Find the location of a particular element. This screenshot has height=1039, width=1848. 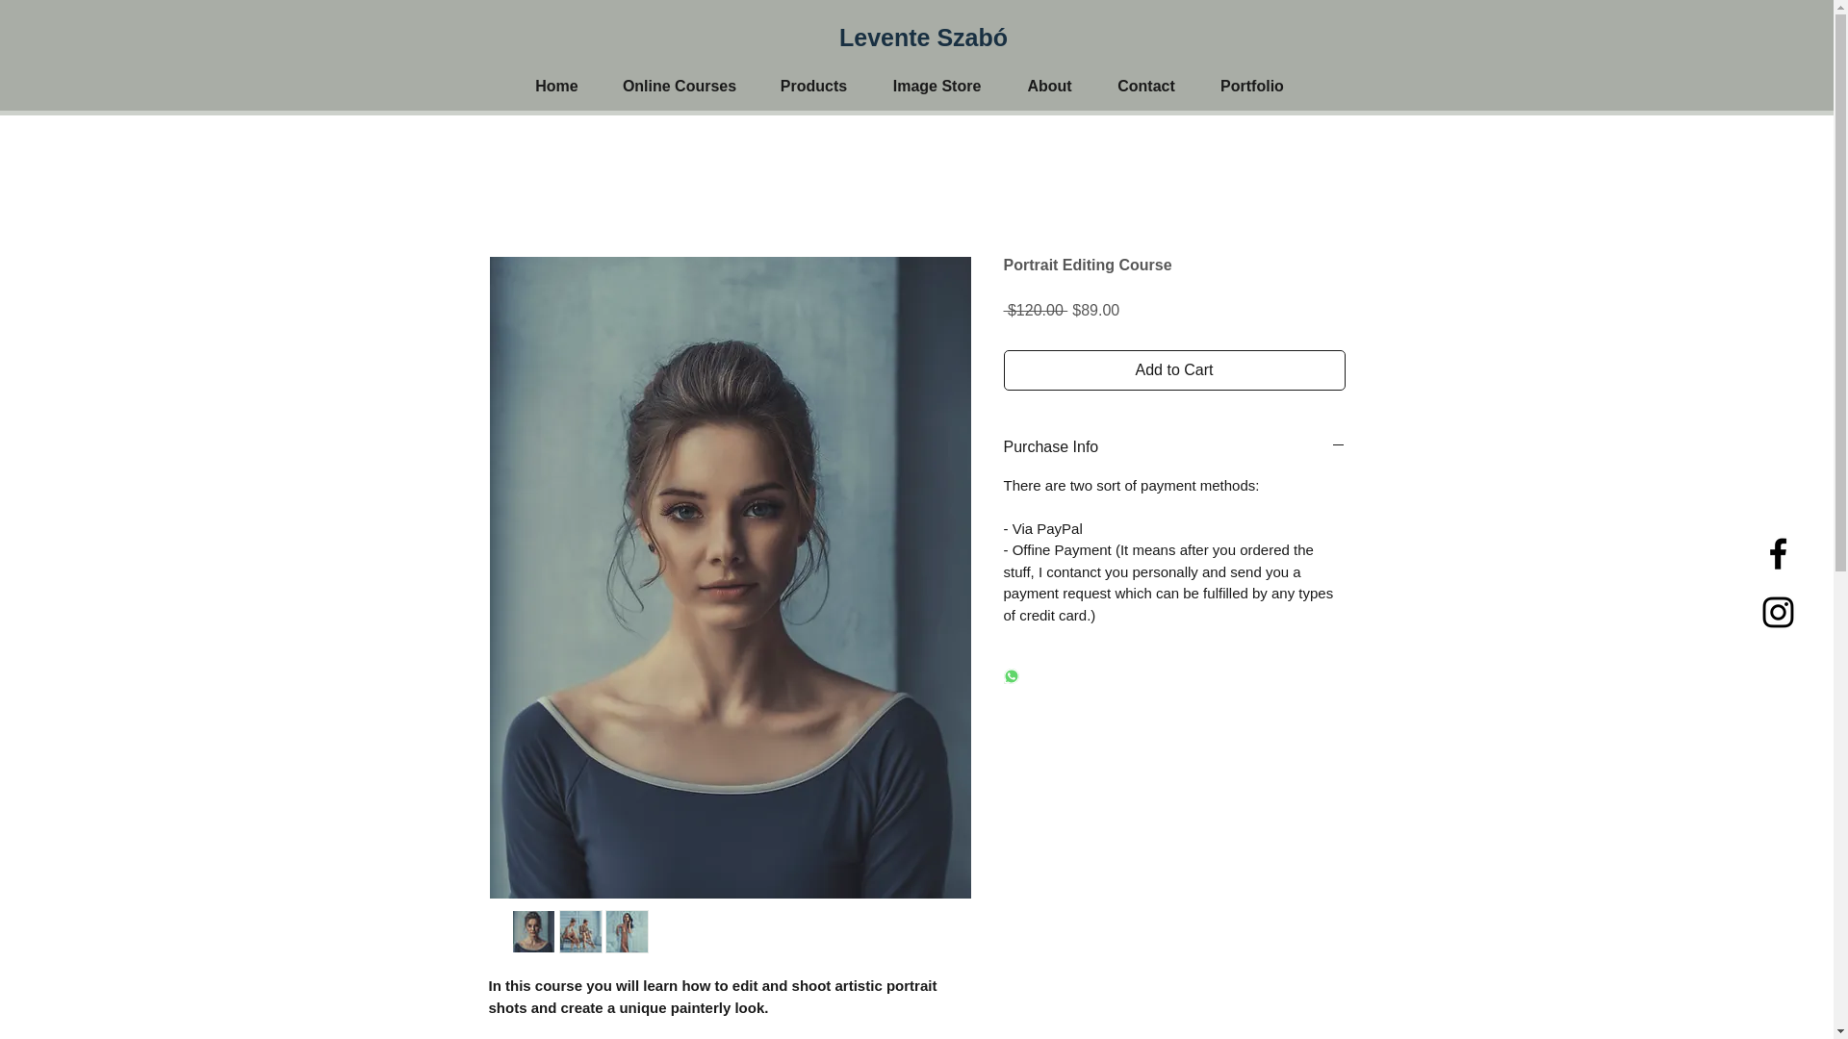

Purchase Info is located at coordinates (1174, 446).